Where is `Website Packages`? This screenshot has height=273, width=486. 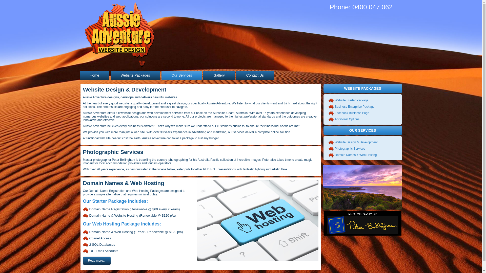 Website Packages is located at coordinates (135, 75).